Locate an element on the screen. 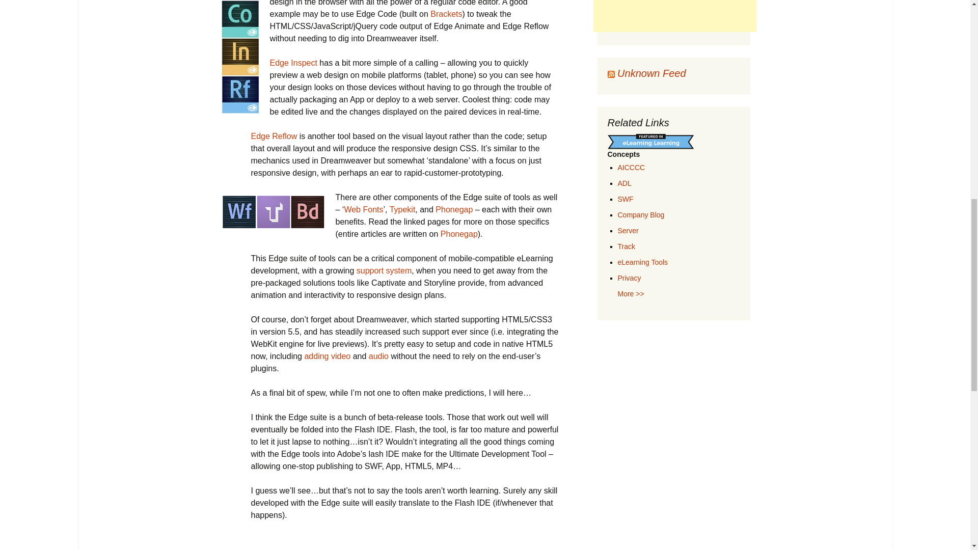 The image size is (978, 550). Phonegap is located at coordinates (459, 234).